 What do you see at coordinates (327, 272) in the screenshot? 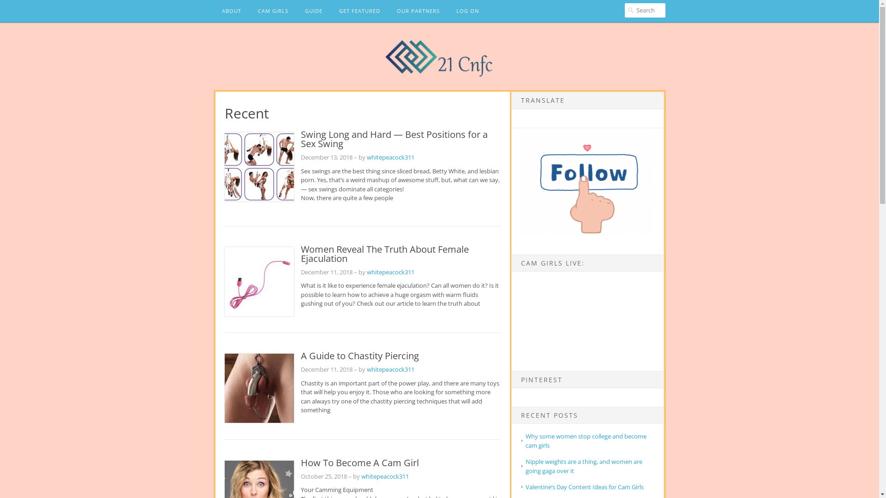
I see `December 11, 2018` at bounding box center [327, 272].